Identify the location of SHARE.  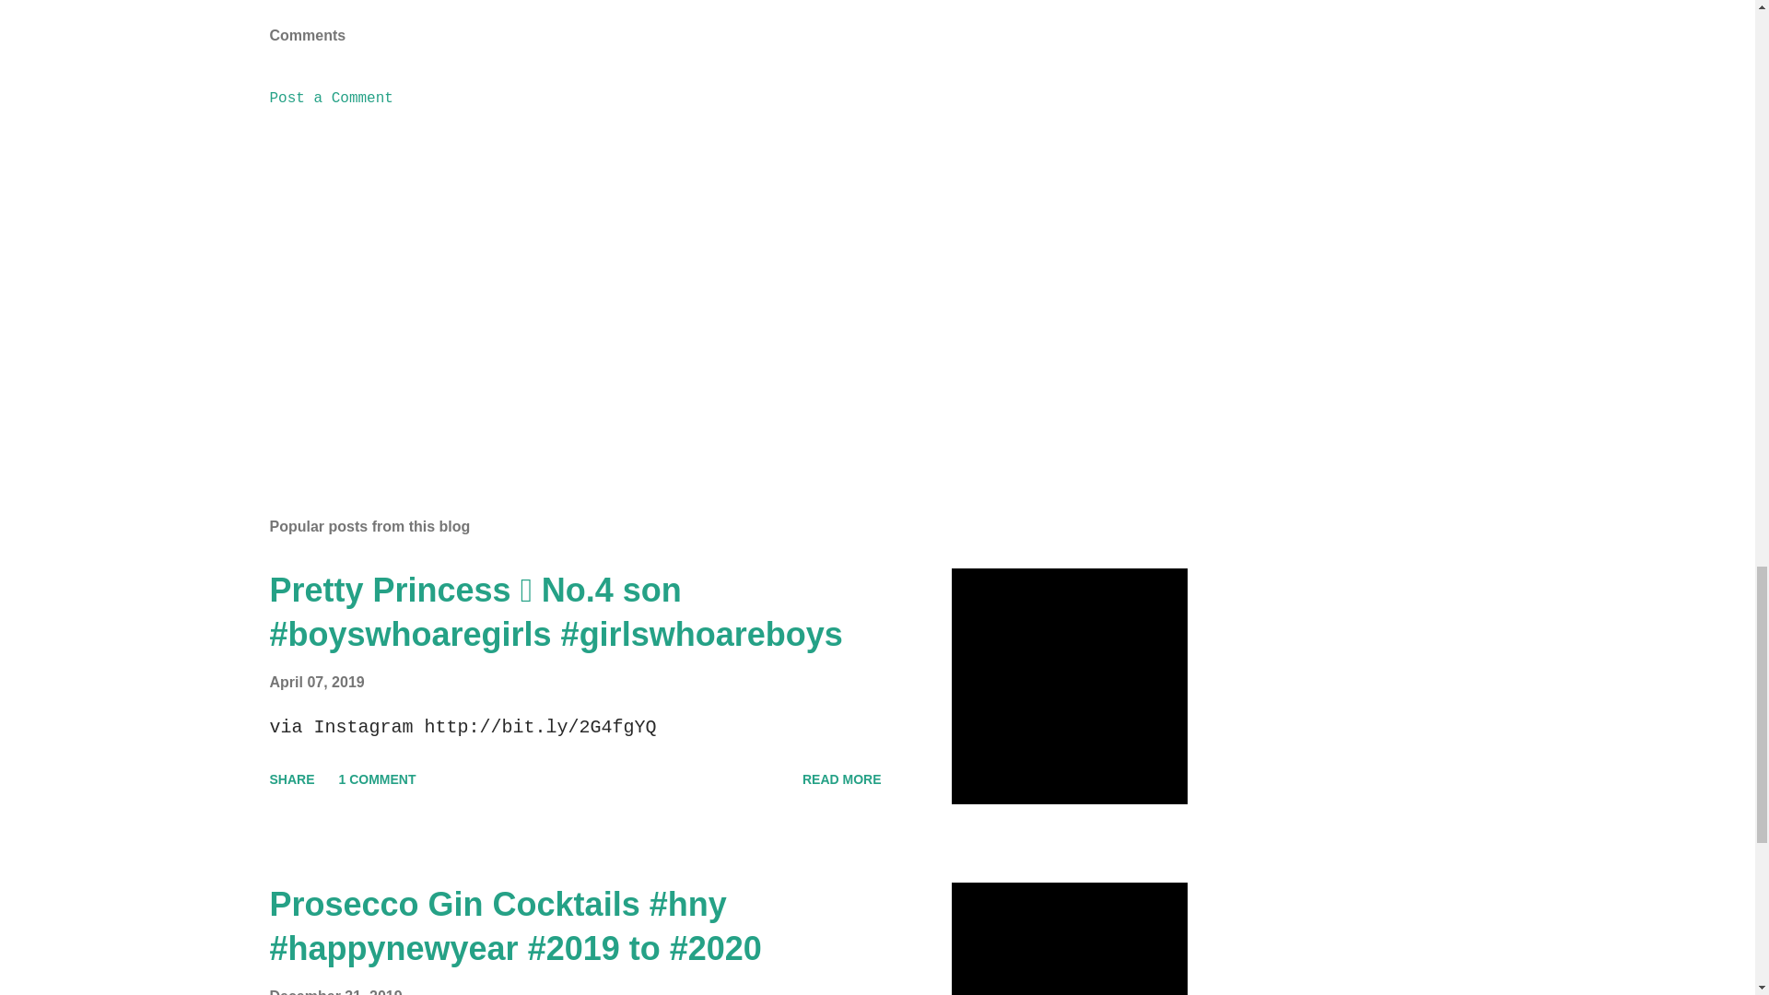
(929, 4).